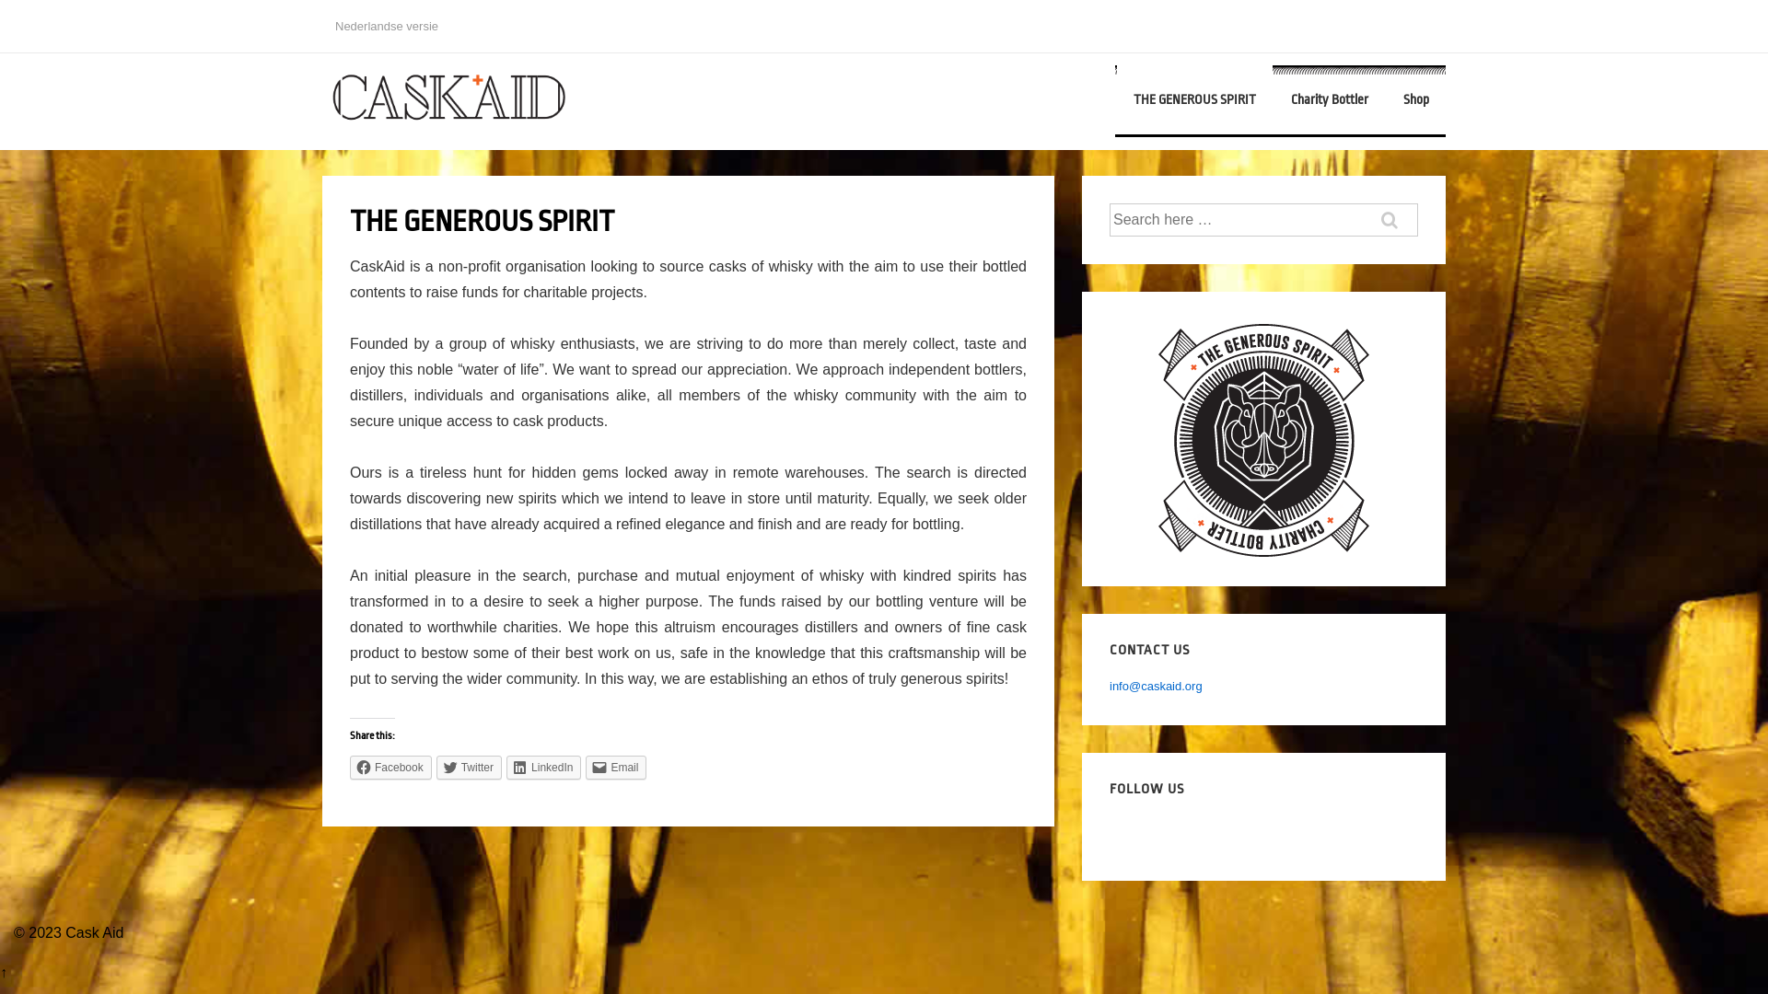 This screenshot has width=1768, height=994. What do you see at coordinates (390, 768) in the screenshot?
I see `Facebook` at bounding box center [390, 768].